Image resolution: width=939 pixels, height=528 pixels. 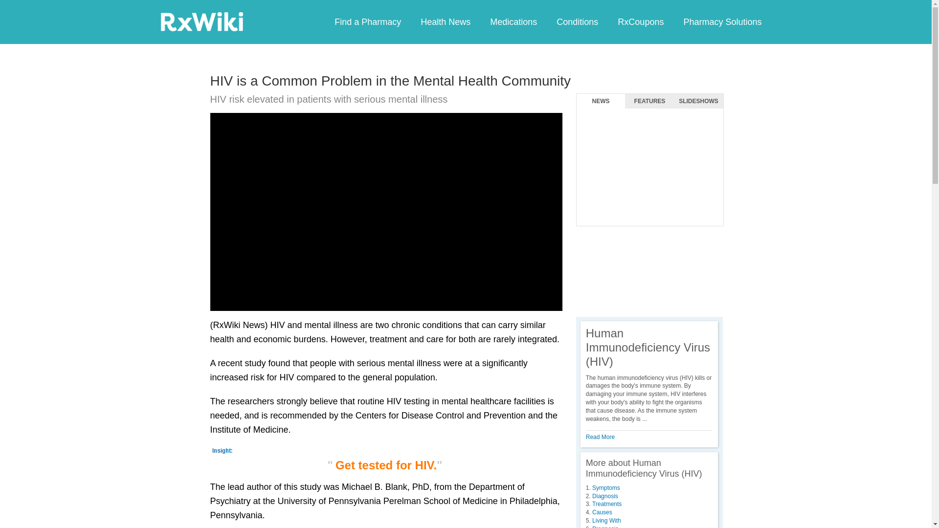 I want to click on FEATURES, so click(x=649, y=101).